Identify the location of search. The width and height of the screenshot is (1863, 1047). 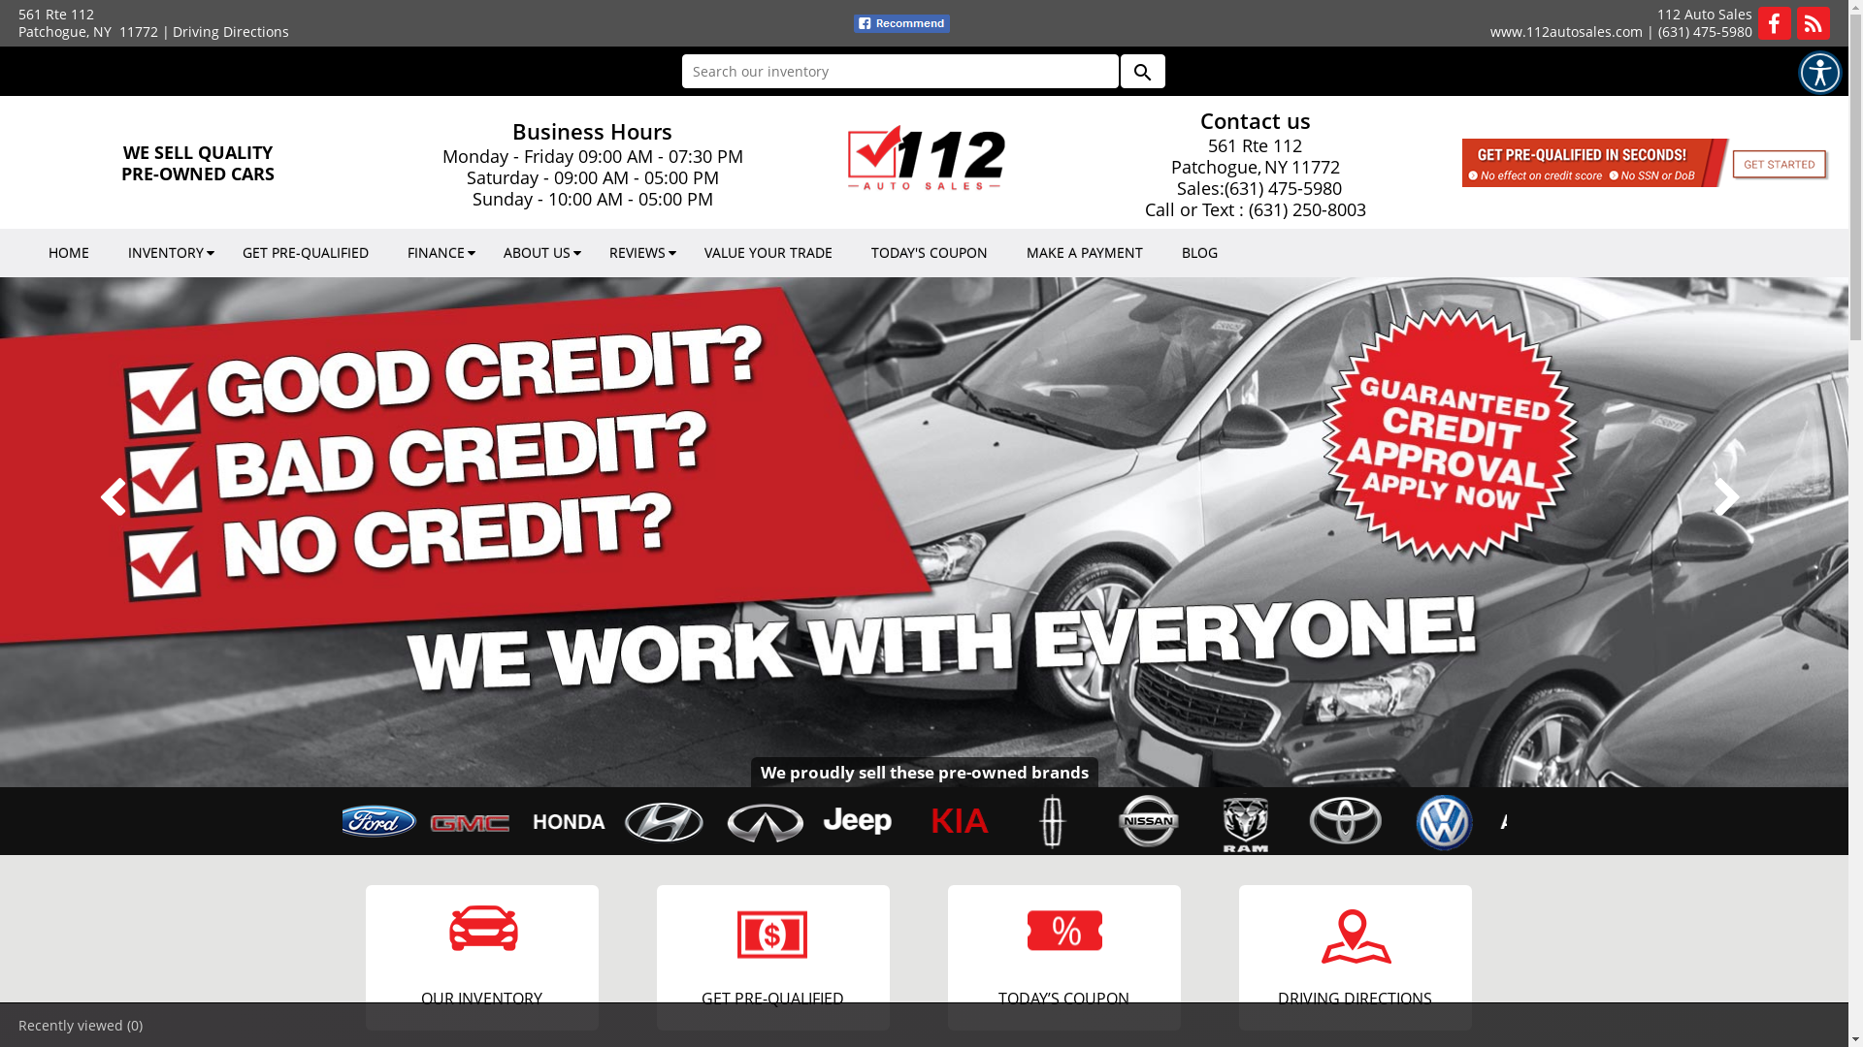
(1142, 72).